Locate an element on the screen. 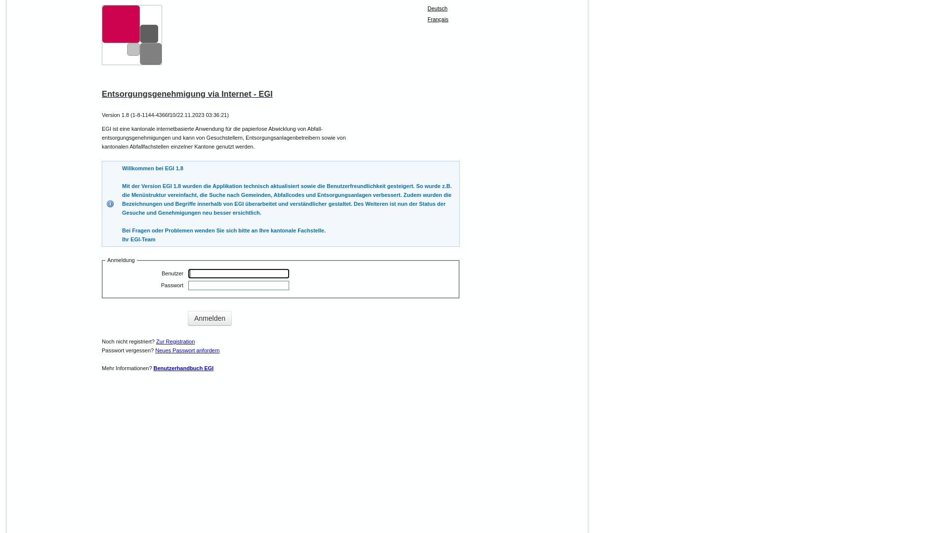  Neues Passwort anfordern is located at coordinates (187, 350).